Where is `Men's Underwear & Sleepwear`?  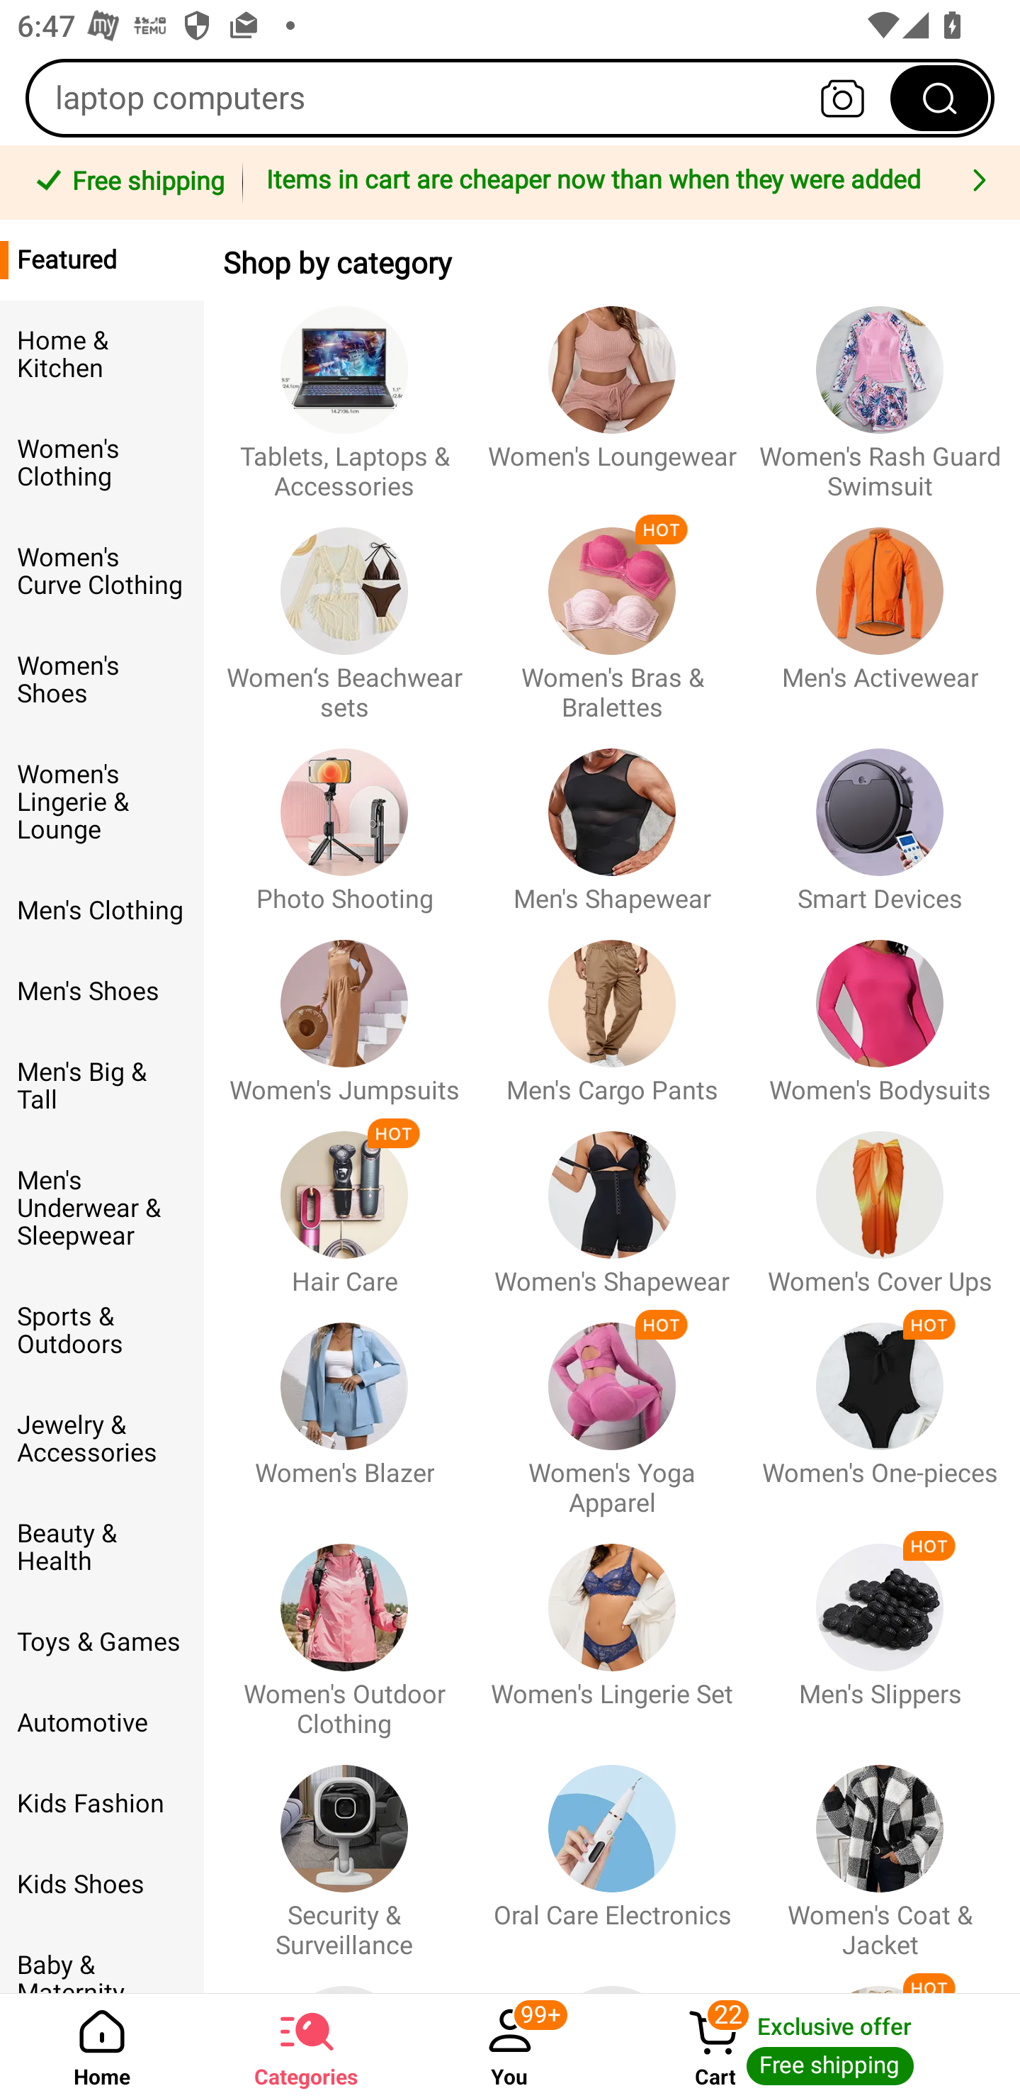 Men's Underwear & Sleepwear is located at coordinates (102, 1208).